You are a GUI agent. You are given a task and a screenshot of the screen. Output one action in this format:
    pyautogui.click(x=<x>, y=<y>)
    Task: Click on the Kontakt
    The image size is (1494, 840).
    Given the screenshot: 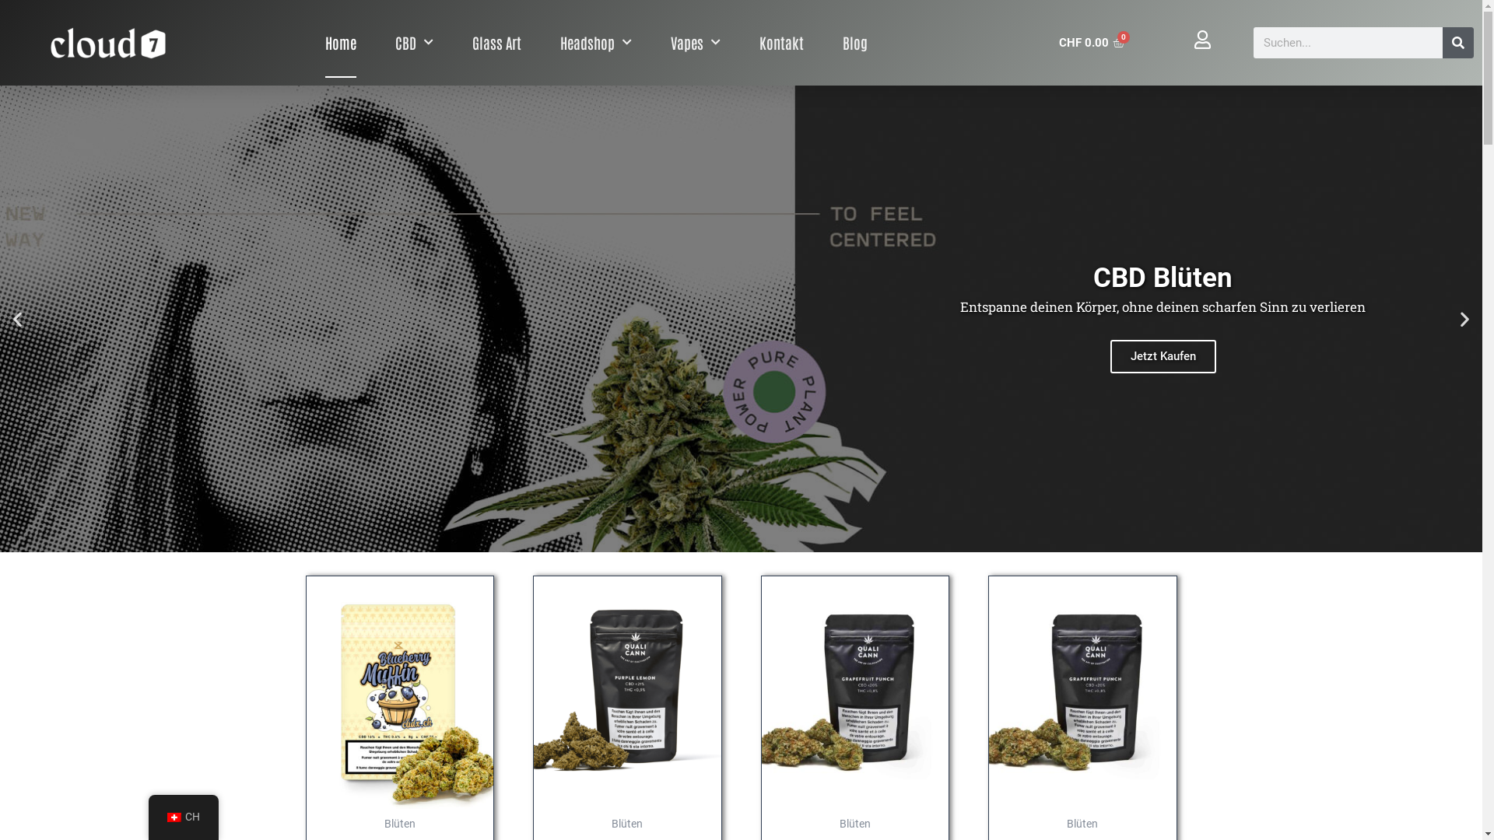 What is the action you would take?
    pyautogui.click(x=781, y=43)
    